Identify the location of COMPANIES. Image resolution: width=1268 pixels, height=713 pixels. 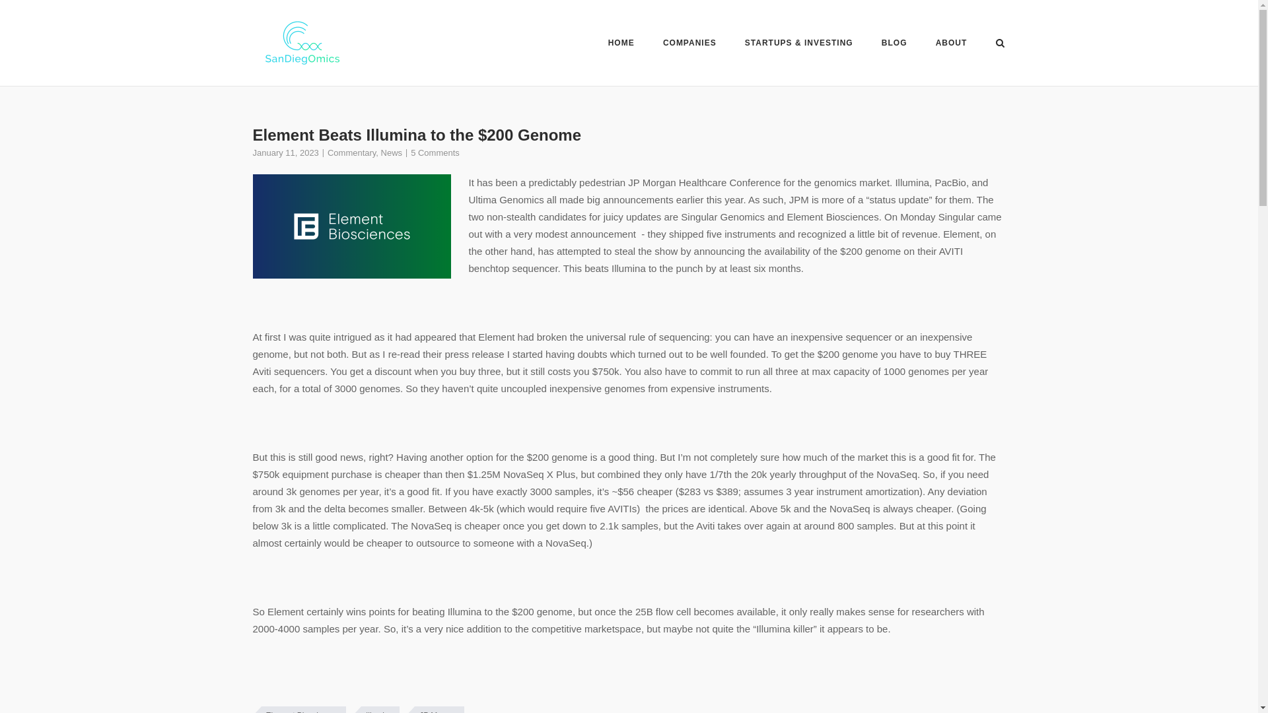
(689, 45).